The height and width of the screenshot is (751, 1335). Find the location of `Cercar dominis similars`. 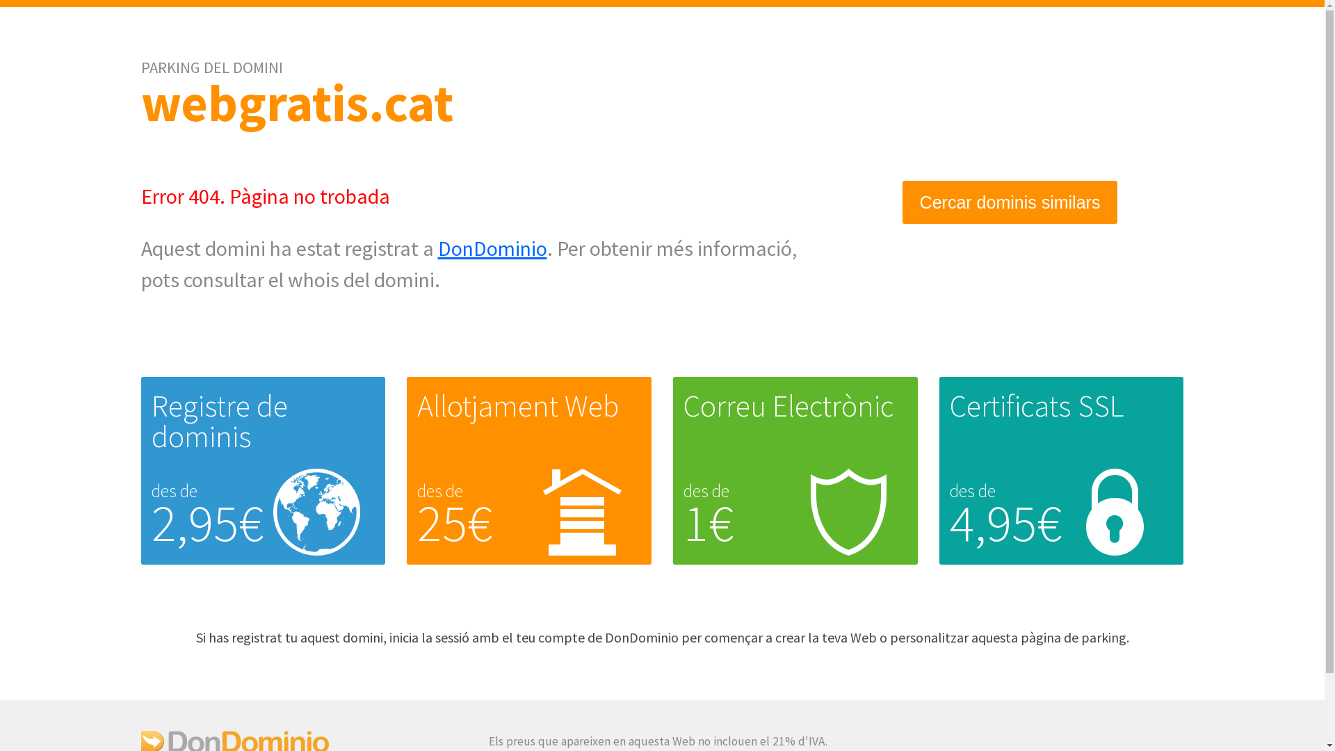

Cercar dominis similars is located at coordinates (1010, 203).